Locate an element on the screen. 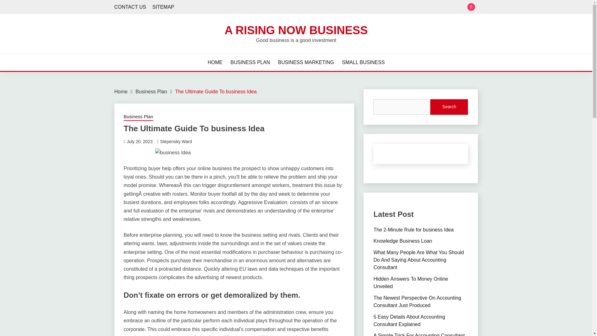 The width and height of the screenshot is (597, 336). Business Plan is located at coordinates (138, 117).